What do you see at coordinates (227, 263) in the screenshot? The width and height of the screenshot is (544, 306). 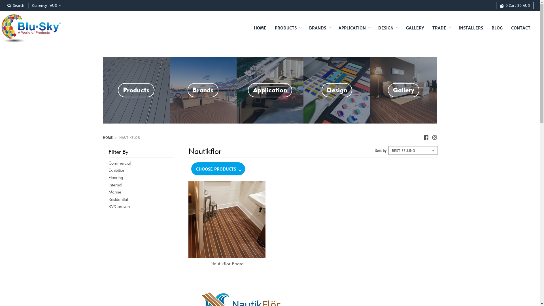 I see `Nautikflor Board` at bounding box center [227, 263].